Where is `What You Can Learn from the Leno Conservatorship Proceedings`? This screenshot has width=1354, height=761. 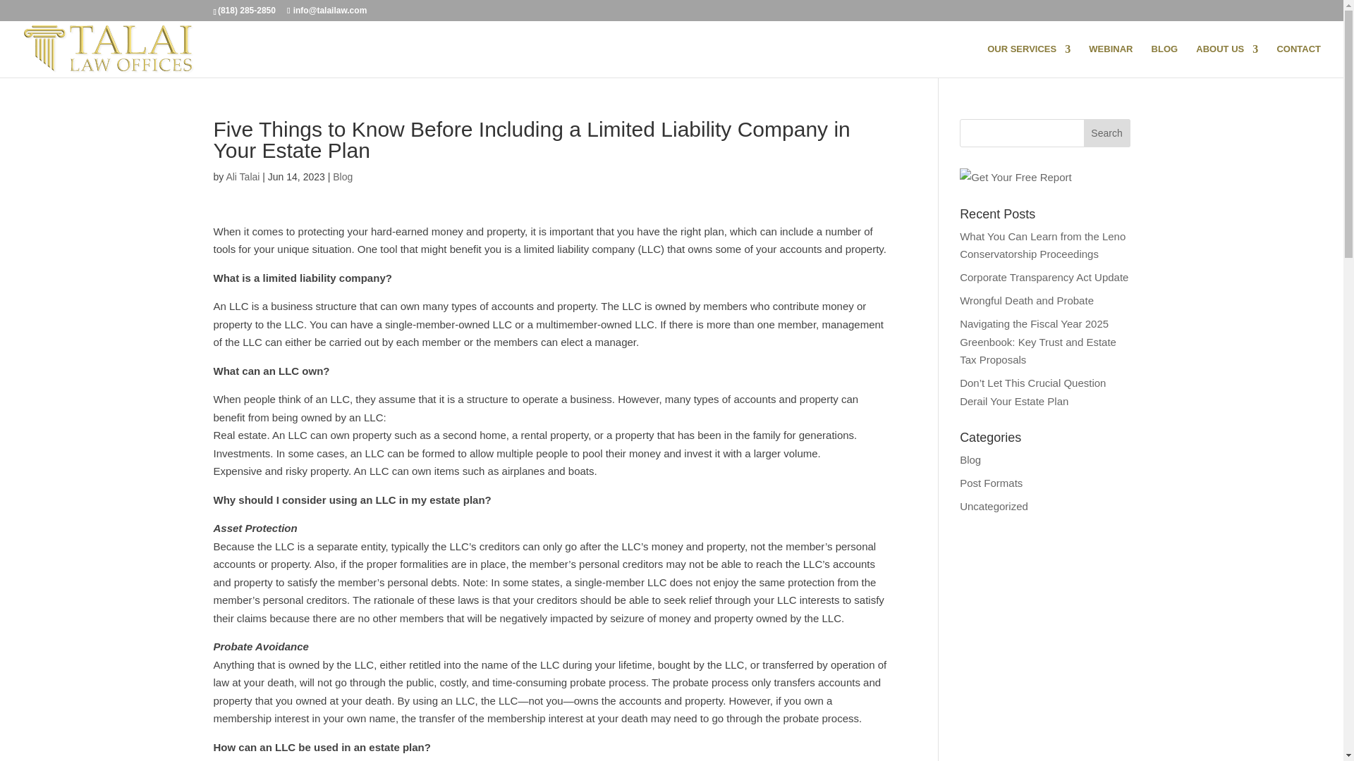 What You Can Learn from the Leno Conservatorship Proceedings is located at coordinates (1042, 245).